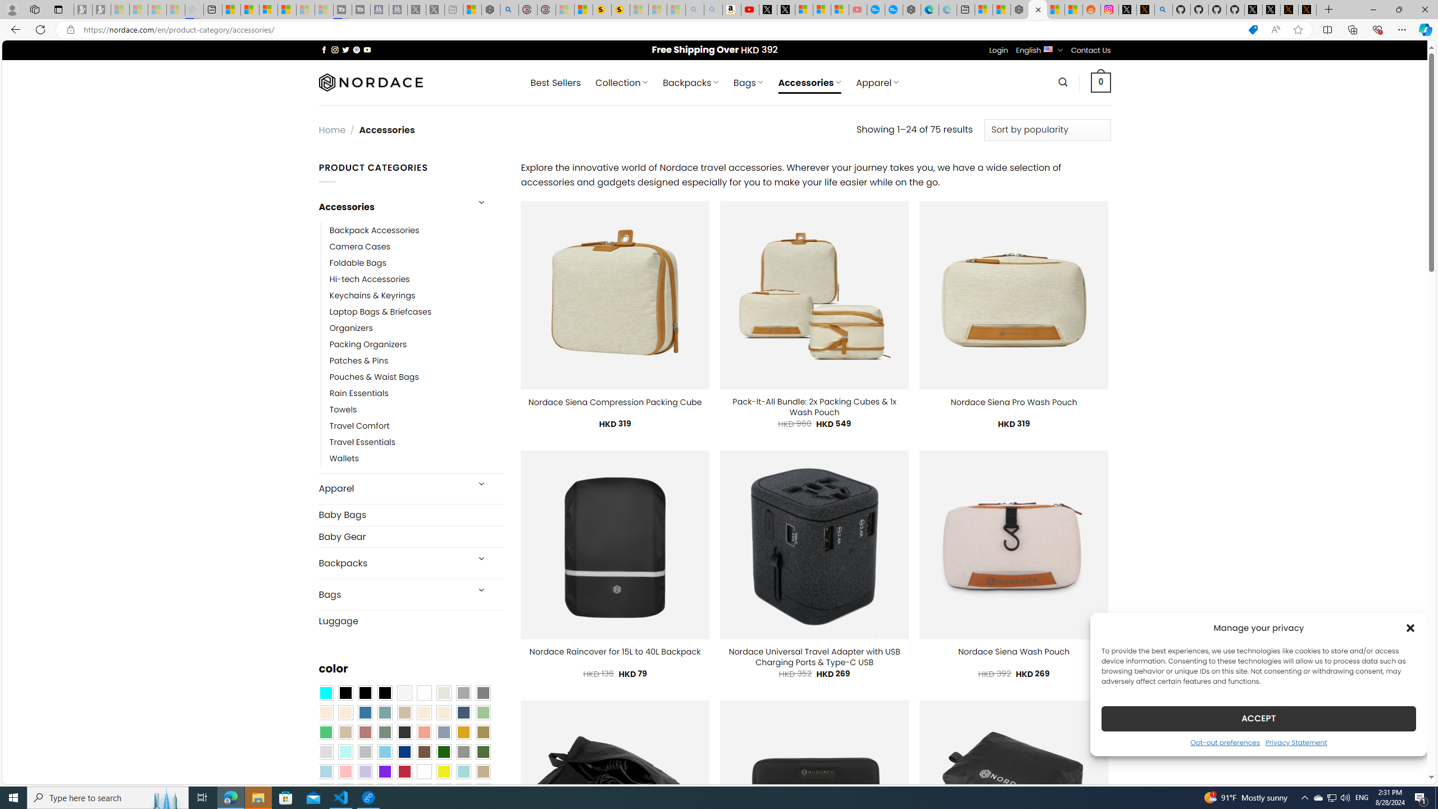  What do you see at coordinates (424, 712) in the screenshot?
I see `Caramel` at bounding box center [424, 712].